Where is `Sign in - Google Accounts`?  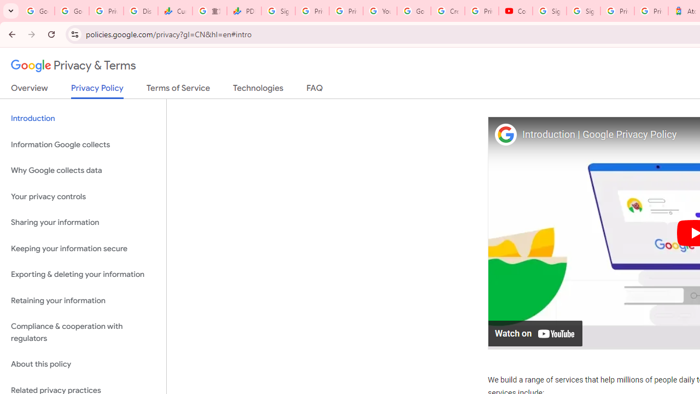 Sign in - Google Accounts is located at coordinates (278, 11).